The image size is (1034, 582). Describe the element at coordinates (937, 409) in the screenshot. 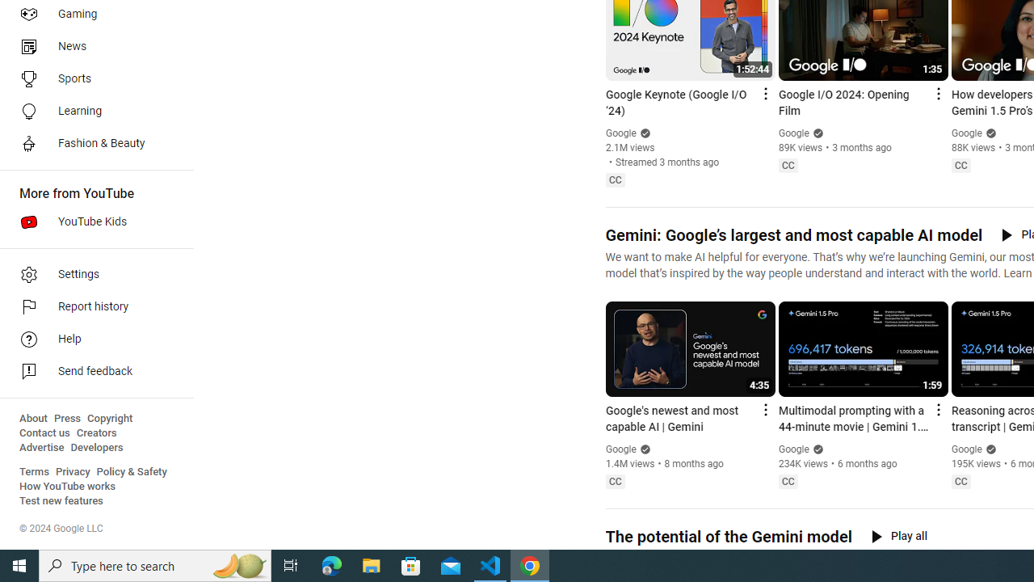

I see `Action menu` at that location.